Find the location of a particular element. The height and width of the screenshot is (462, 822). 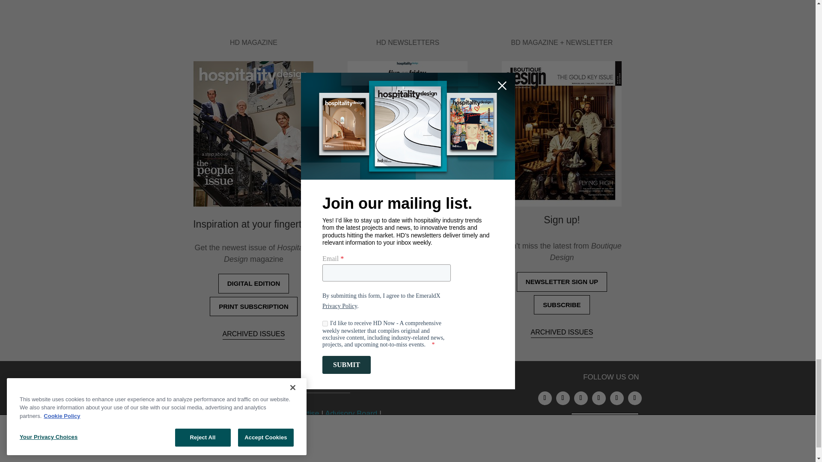

preview-full-Newsletter-Five-on-Friday is located at coordinates (408, 133).